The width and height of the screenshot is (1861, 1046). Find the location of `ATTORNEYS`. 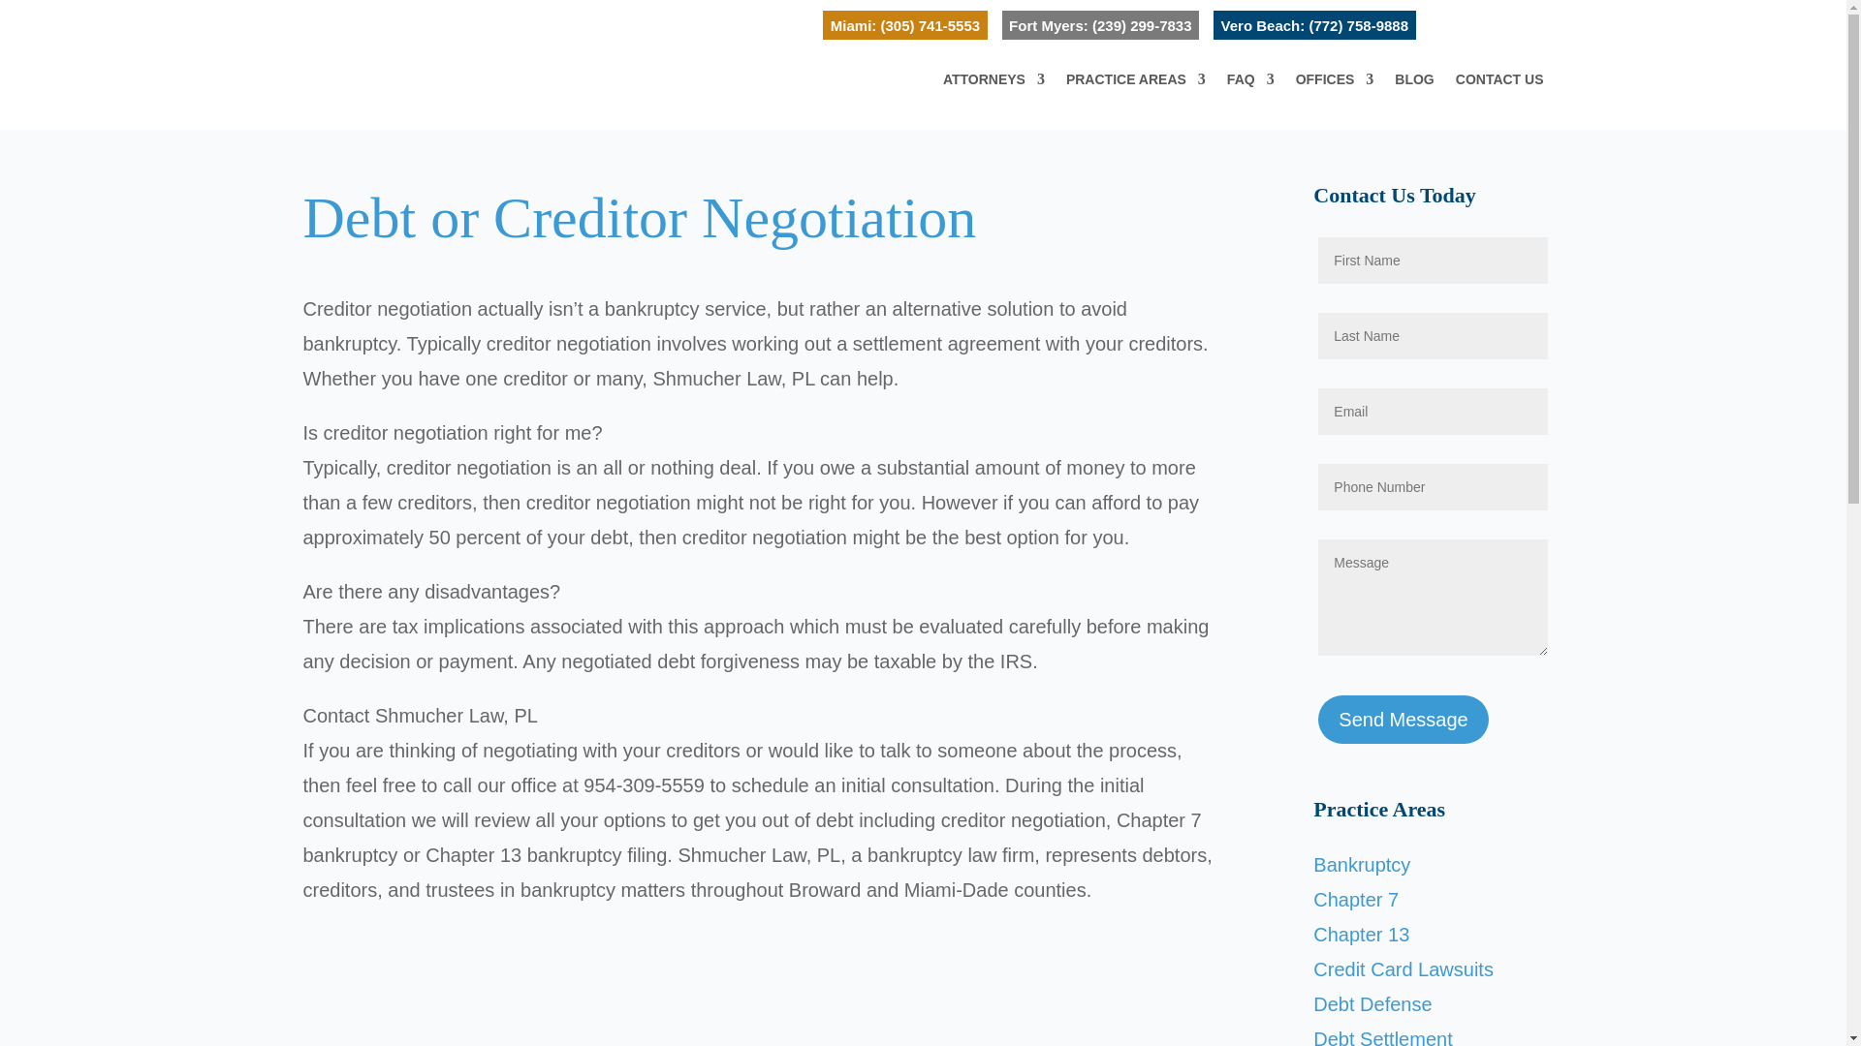

ATTORNEYS is located at coordinates (994, 101).